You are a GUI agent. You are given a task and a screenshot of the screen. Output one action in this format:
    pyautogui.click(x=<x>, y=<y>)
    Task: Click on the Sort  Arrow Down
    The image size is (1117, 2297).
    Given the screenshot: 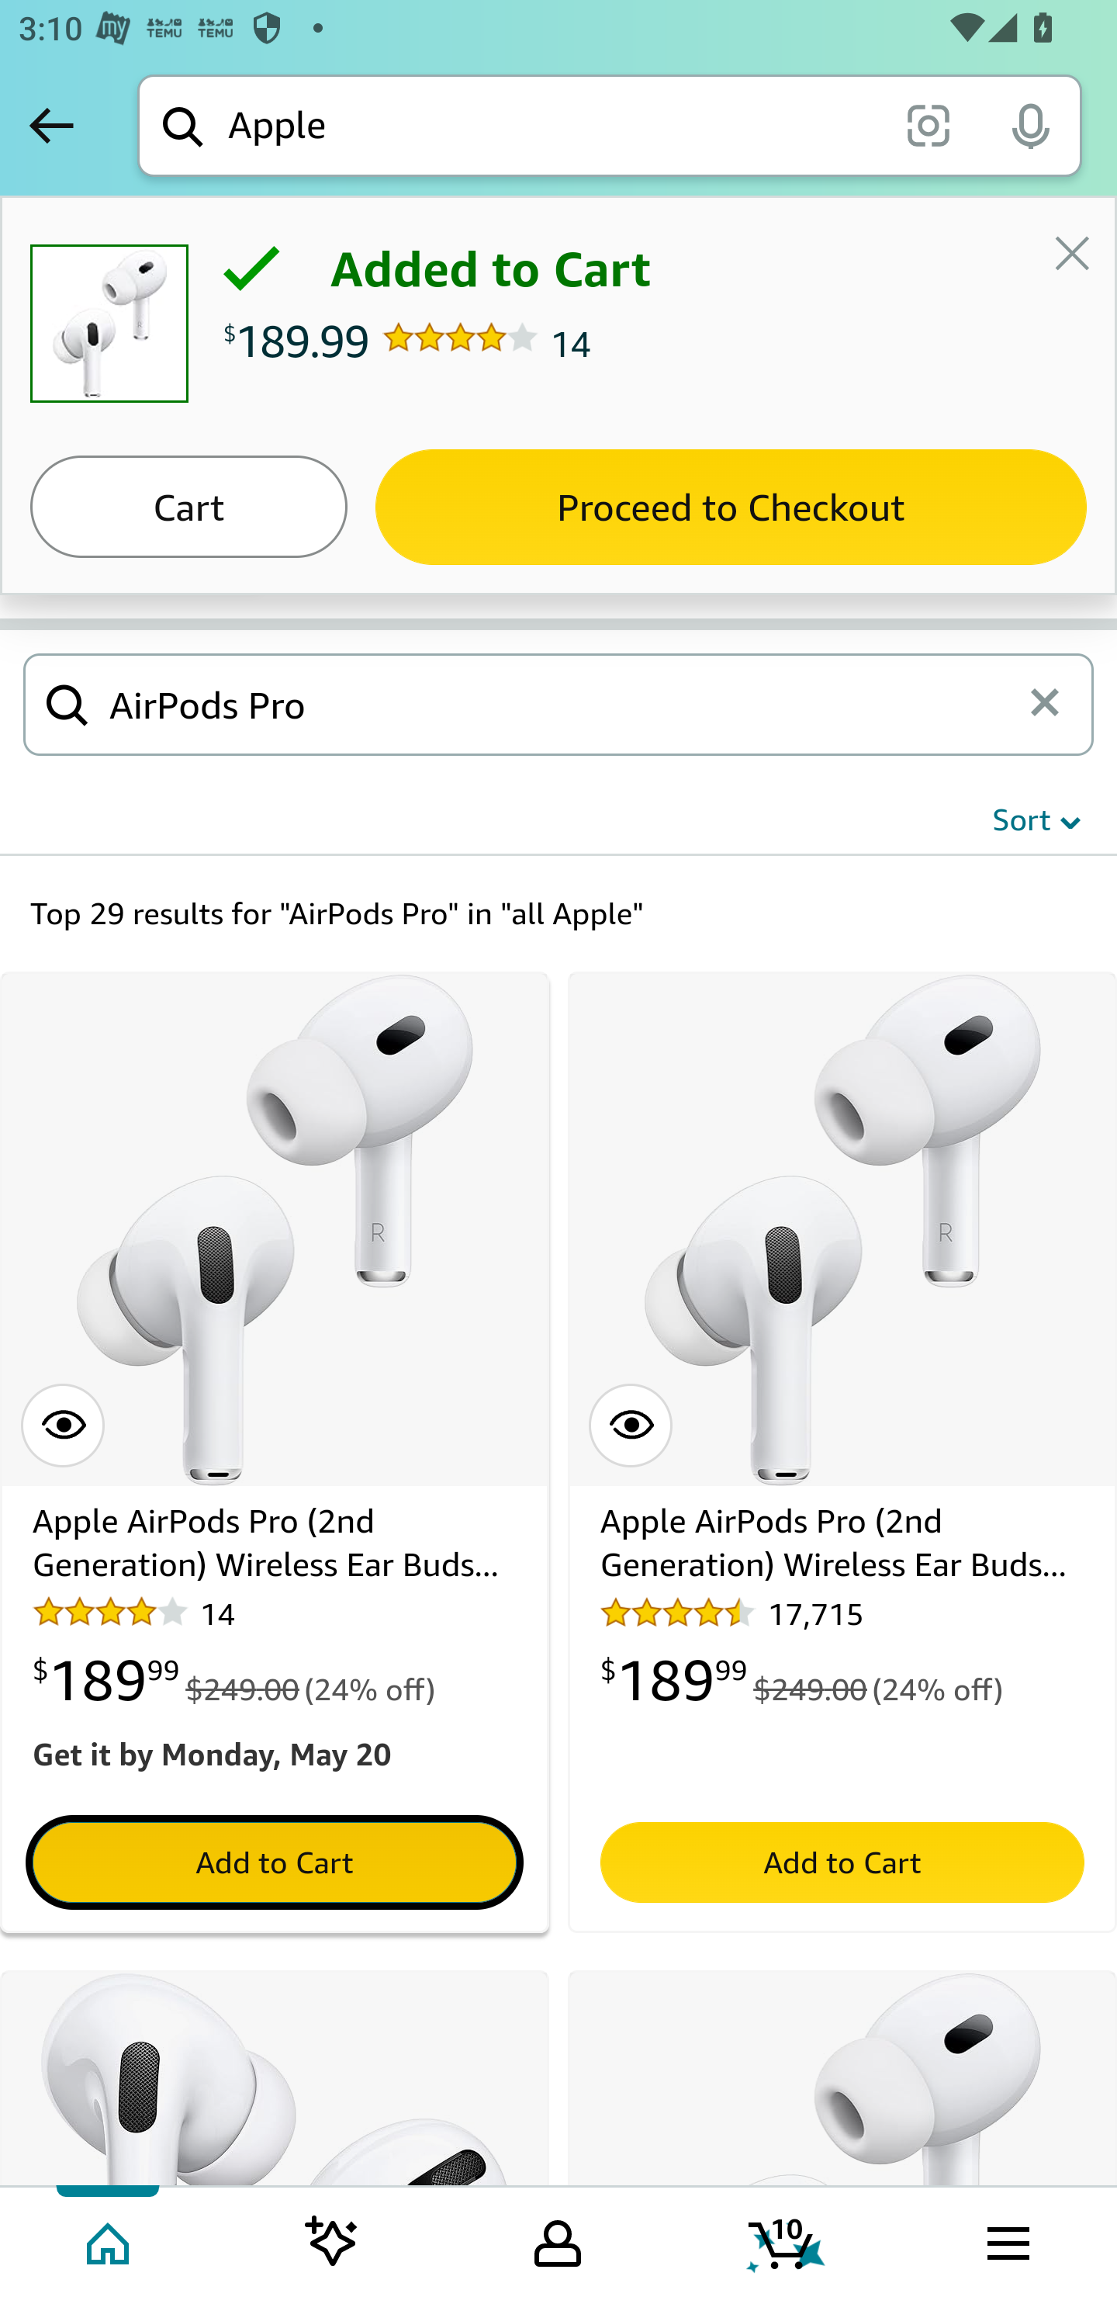 What is the action you would take?
    pyautogui.click(x=1036, y=819)
    